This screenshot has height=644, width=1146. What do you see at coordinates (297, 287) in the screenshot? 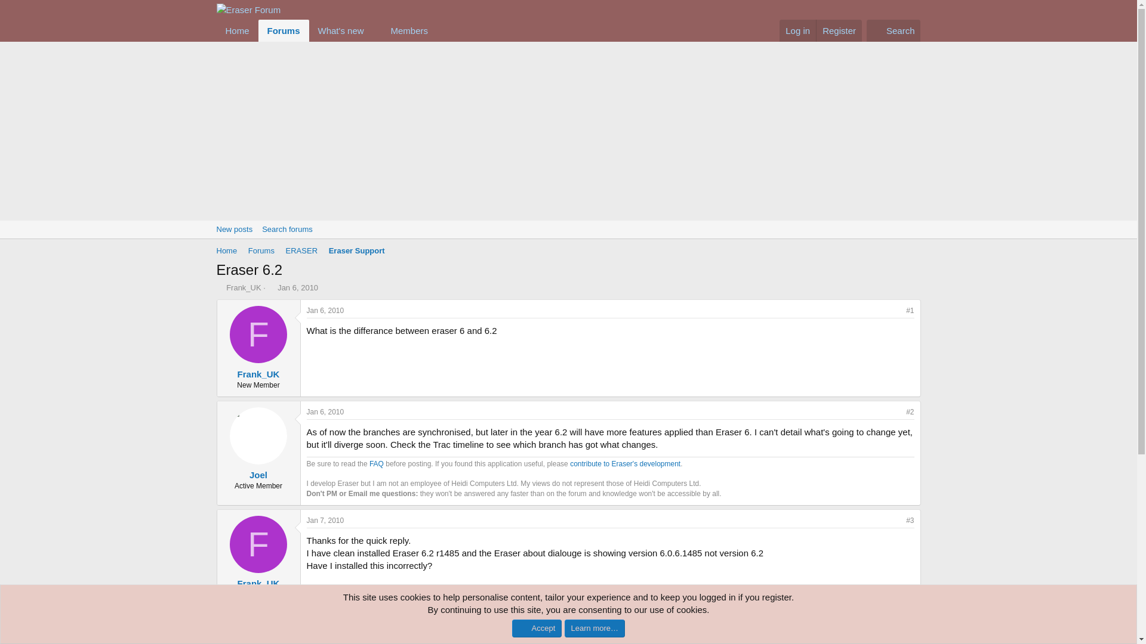
I see `Eraser Support` at bounding box center [297, 287].